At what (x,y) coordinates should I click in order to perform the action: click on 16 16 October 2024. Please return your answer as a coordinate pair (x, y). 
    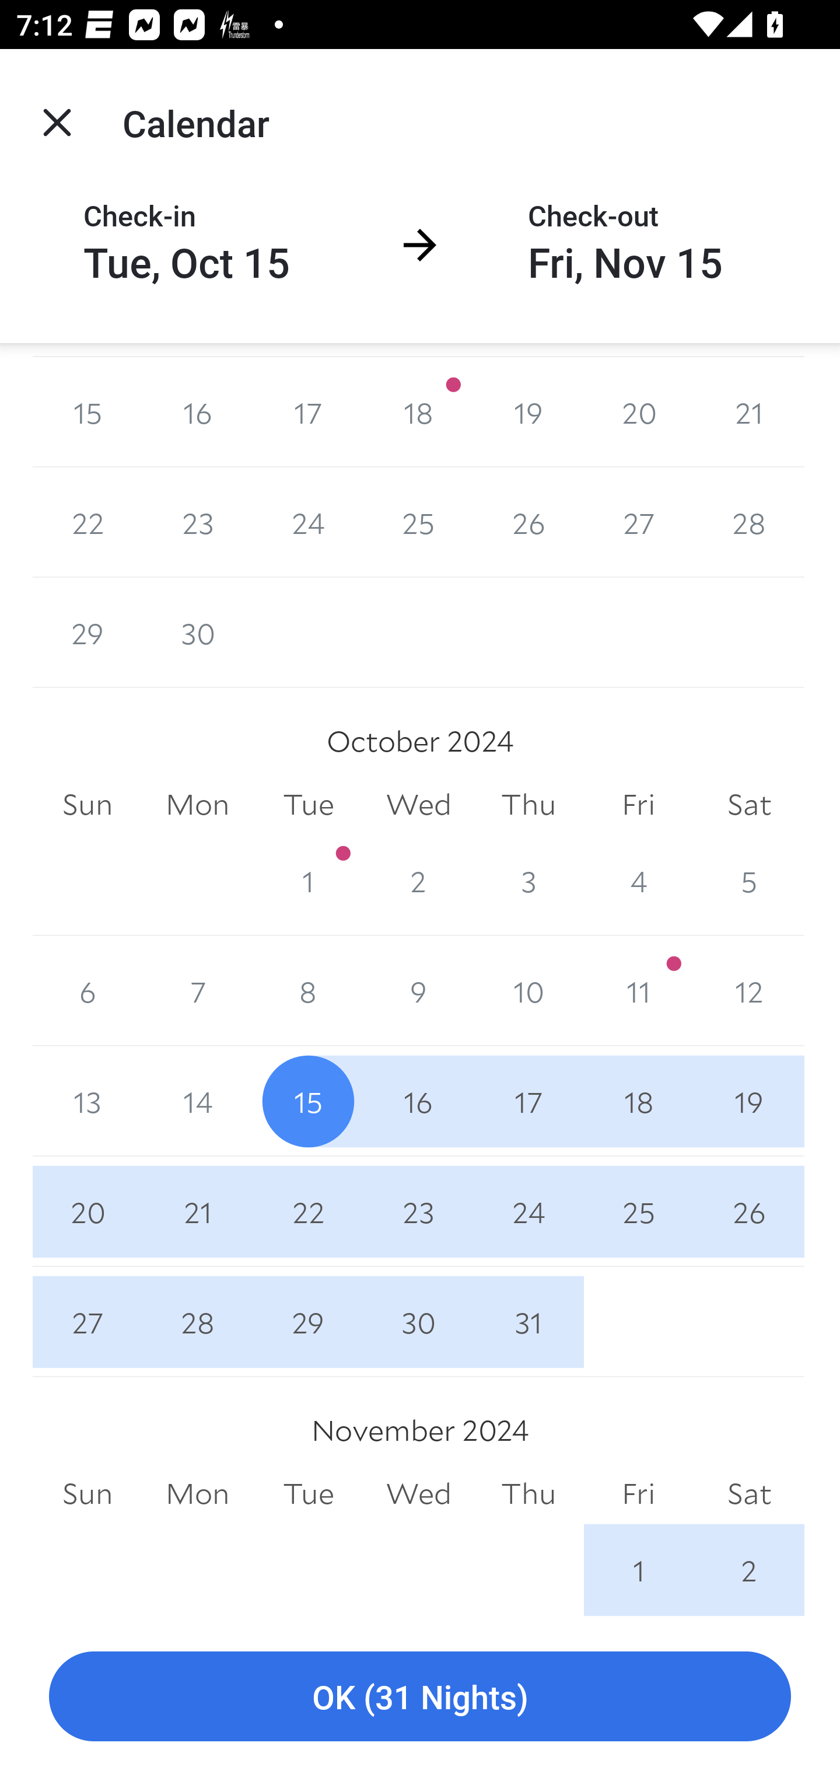
    Looking at the image, I should click on (419, 1102).